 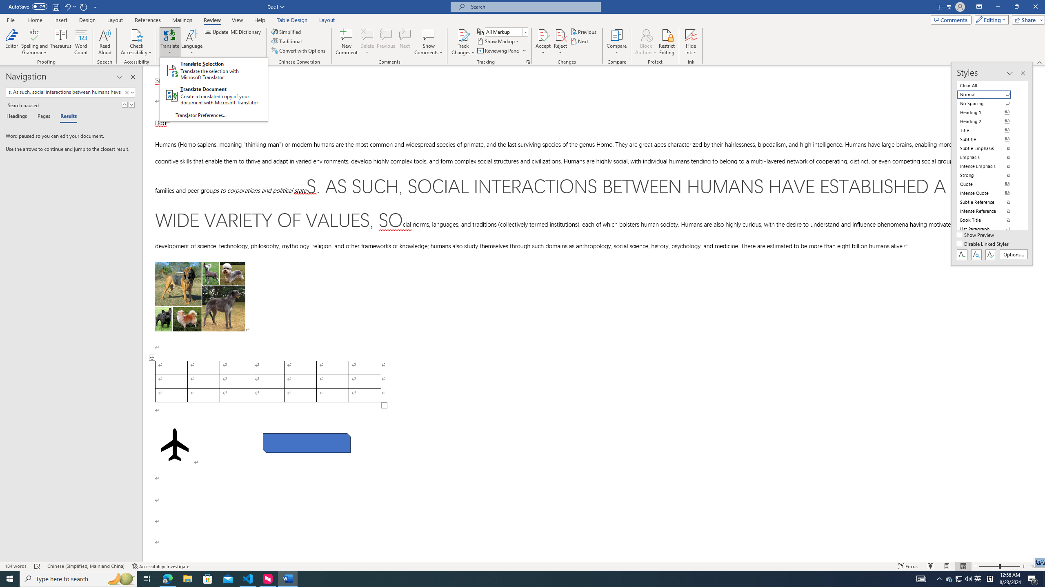 I want to click on Display for Review, so click(x=949, y=579).